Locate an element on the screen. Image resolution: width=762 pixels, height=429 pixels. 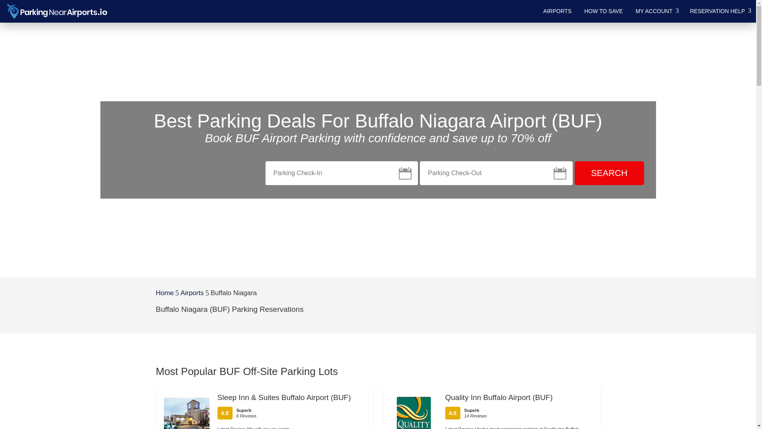
HOW TO SAVE is located at coordinates (603, 11).